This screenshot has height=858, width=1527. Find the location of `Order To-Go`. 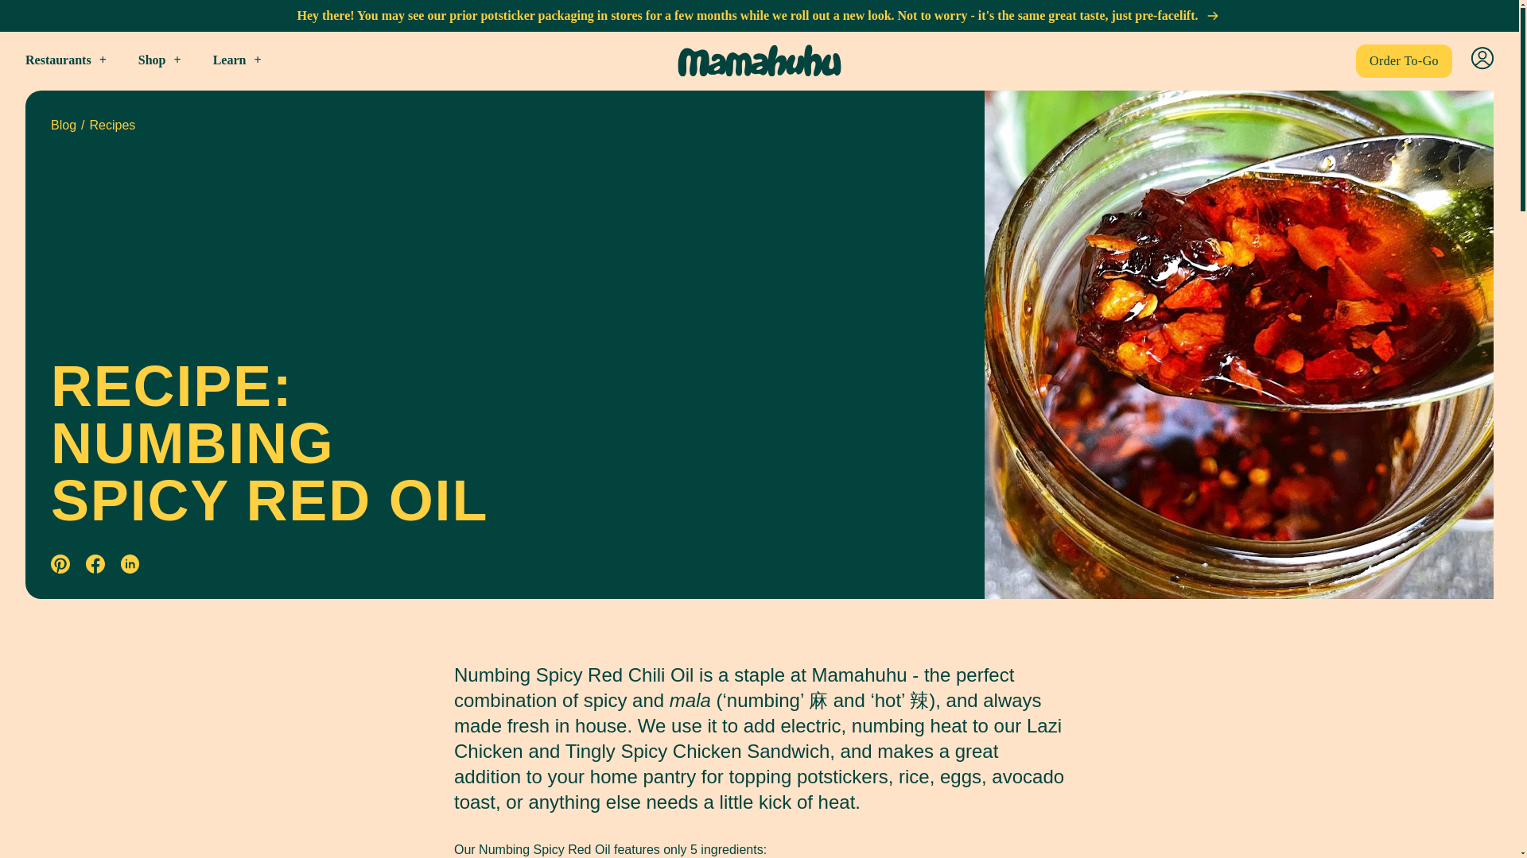

Order To-Go is located at coordinates (1403, 61).